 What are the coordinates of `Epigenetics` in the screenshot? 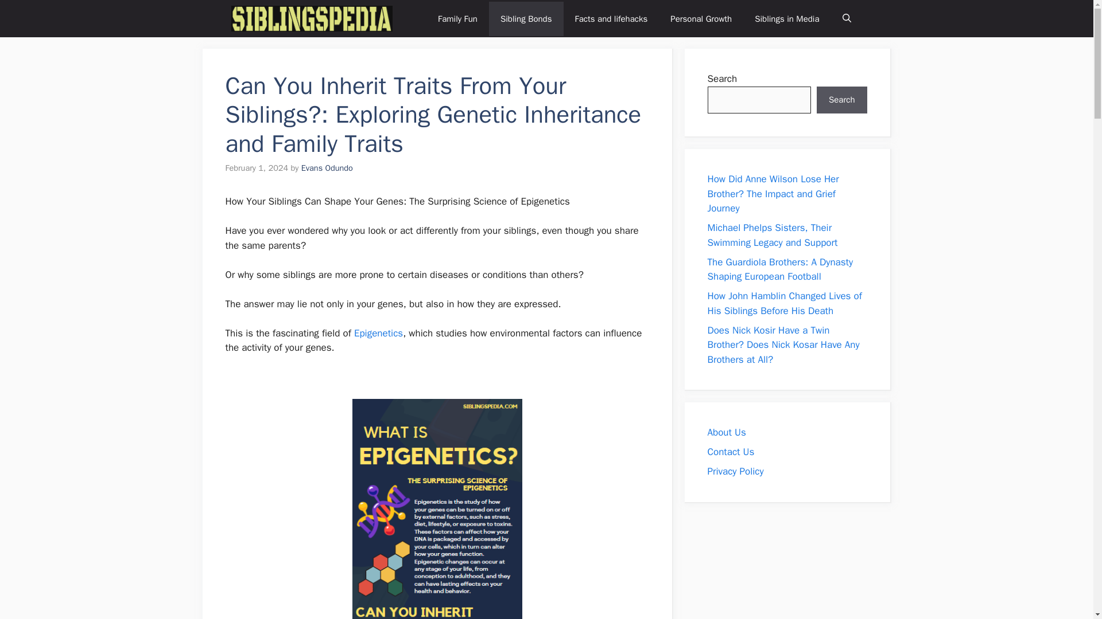 It's located at (378, 333).